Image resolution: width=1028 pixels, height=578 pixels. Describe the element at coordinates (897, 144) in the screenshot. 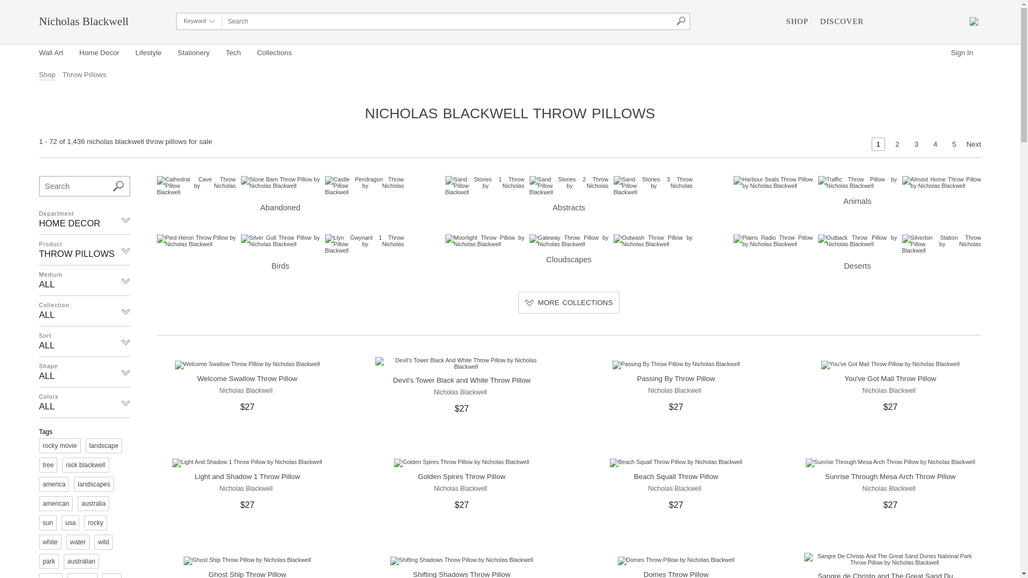

I see `2` at that location.